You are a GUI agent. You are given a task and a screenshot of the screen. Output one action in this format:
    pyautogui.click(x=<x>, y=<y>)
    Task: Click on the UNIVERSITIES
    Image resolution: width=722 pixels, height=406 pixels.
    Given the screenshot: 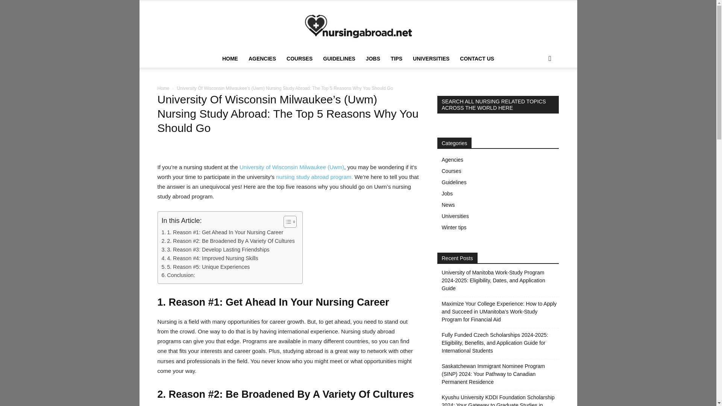 What is the action you would take?
    pyautogui.click(x=431, y=59)
    